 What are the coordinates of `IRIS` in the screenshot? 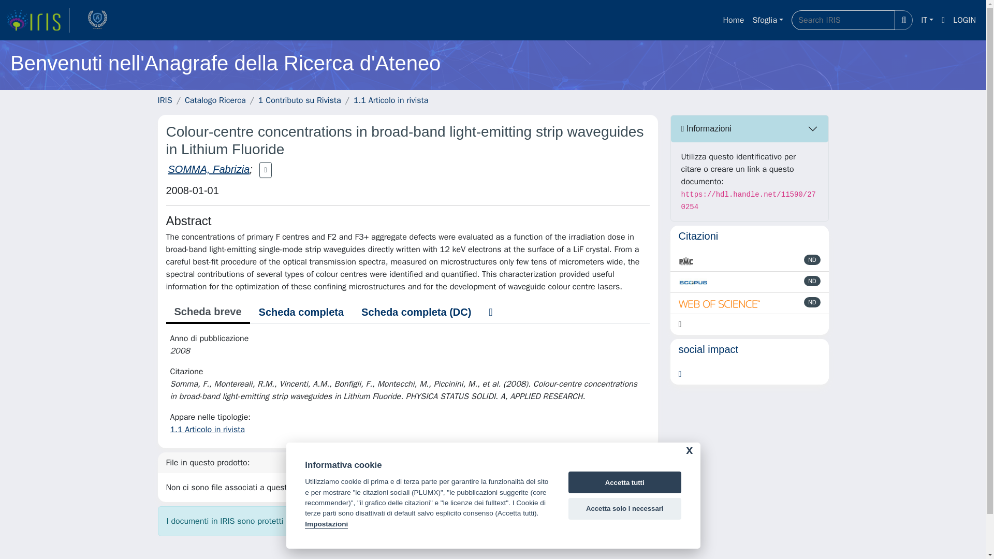 It's located at (165, 100).